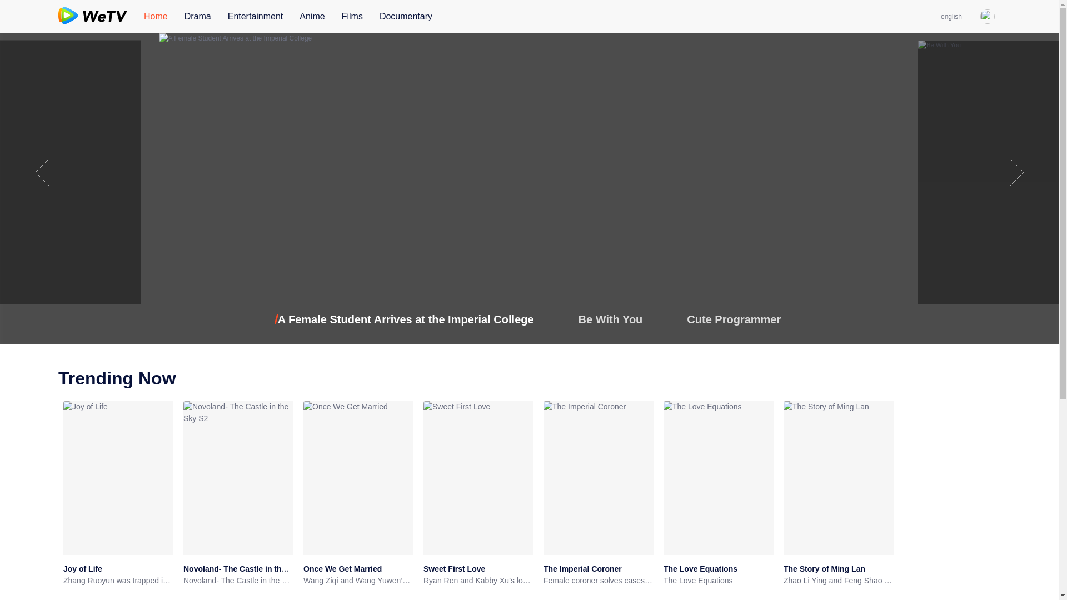 The image size is (1067, 600). Describe the element at coordinates (156, 17) in the screenshot. I see `Home` at that location.